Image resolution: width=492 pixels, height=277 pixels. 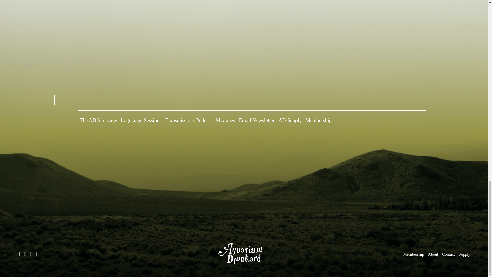 I want to click on Membership, so click(x=319, y=120).